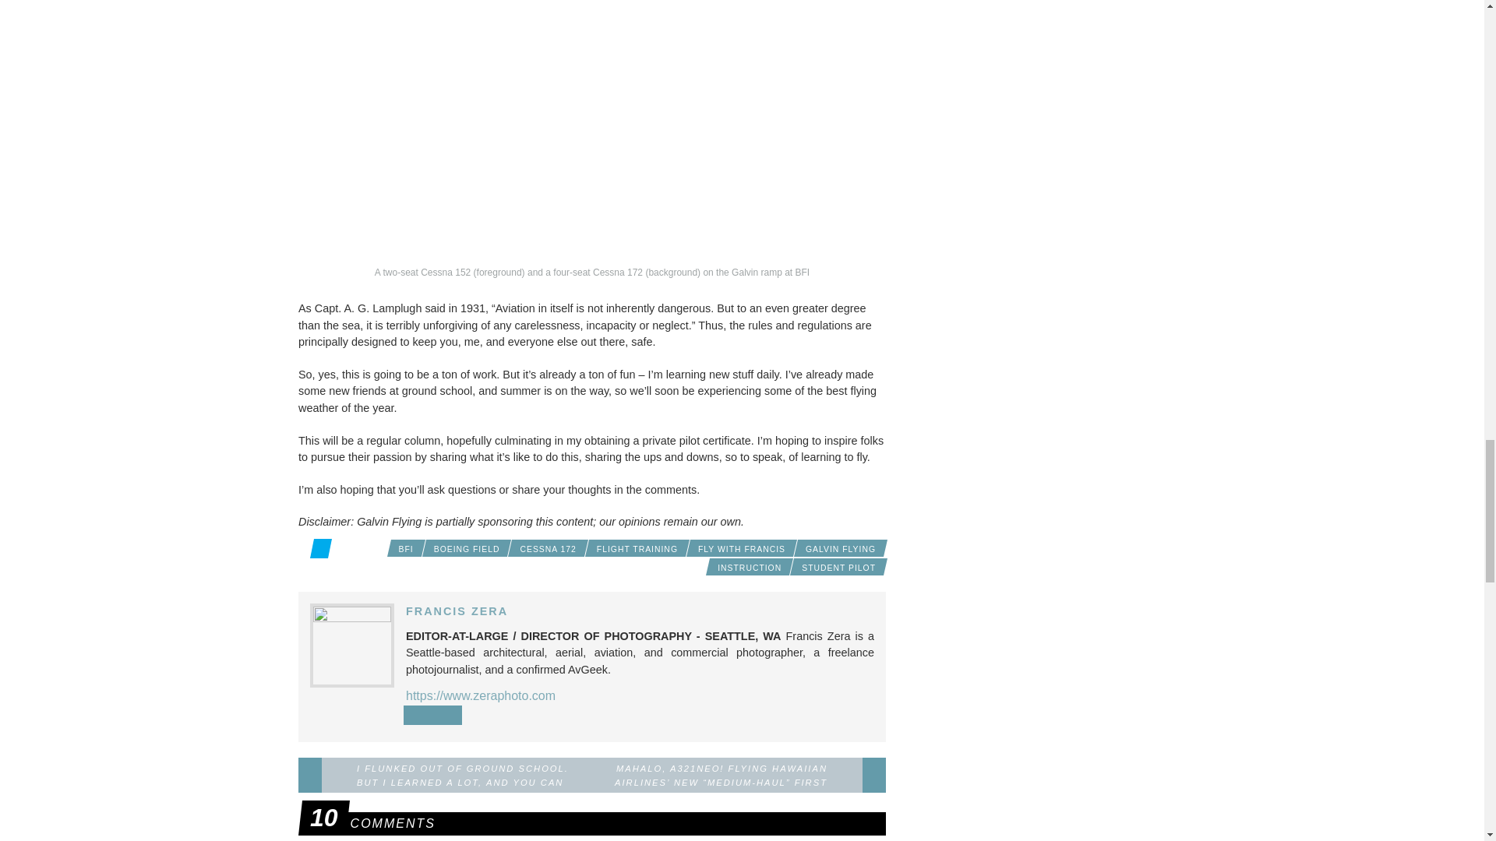 The height and width of the screenshot is (841, 1496). Describe the element at coordinates (406, 548) in the screenshot. I see `BFI` at that location.